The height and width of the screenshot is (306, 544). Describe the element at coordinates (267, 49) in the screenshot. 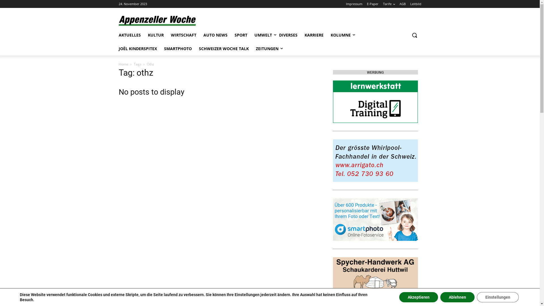

I see `ZEITUNGEN` at that location.